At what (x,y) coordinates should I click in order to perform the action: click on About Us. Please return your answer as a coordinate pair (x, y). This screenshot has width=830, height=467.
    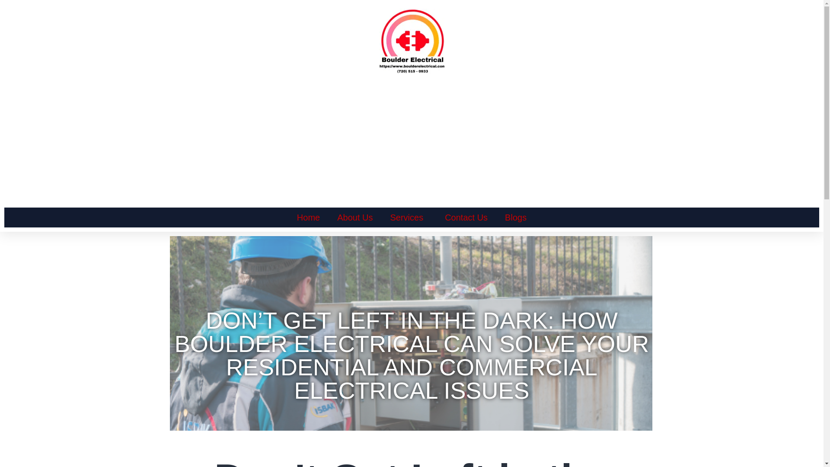
    Looking at the image, I should click on (354, 217).